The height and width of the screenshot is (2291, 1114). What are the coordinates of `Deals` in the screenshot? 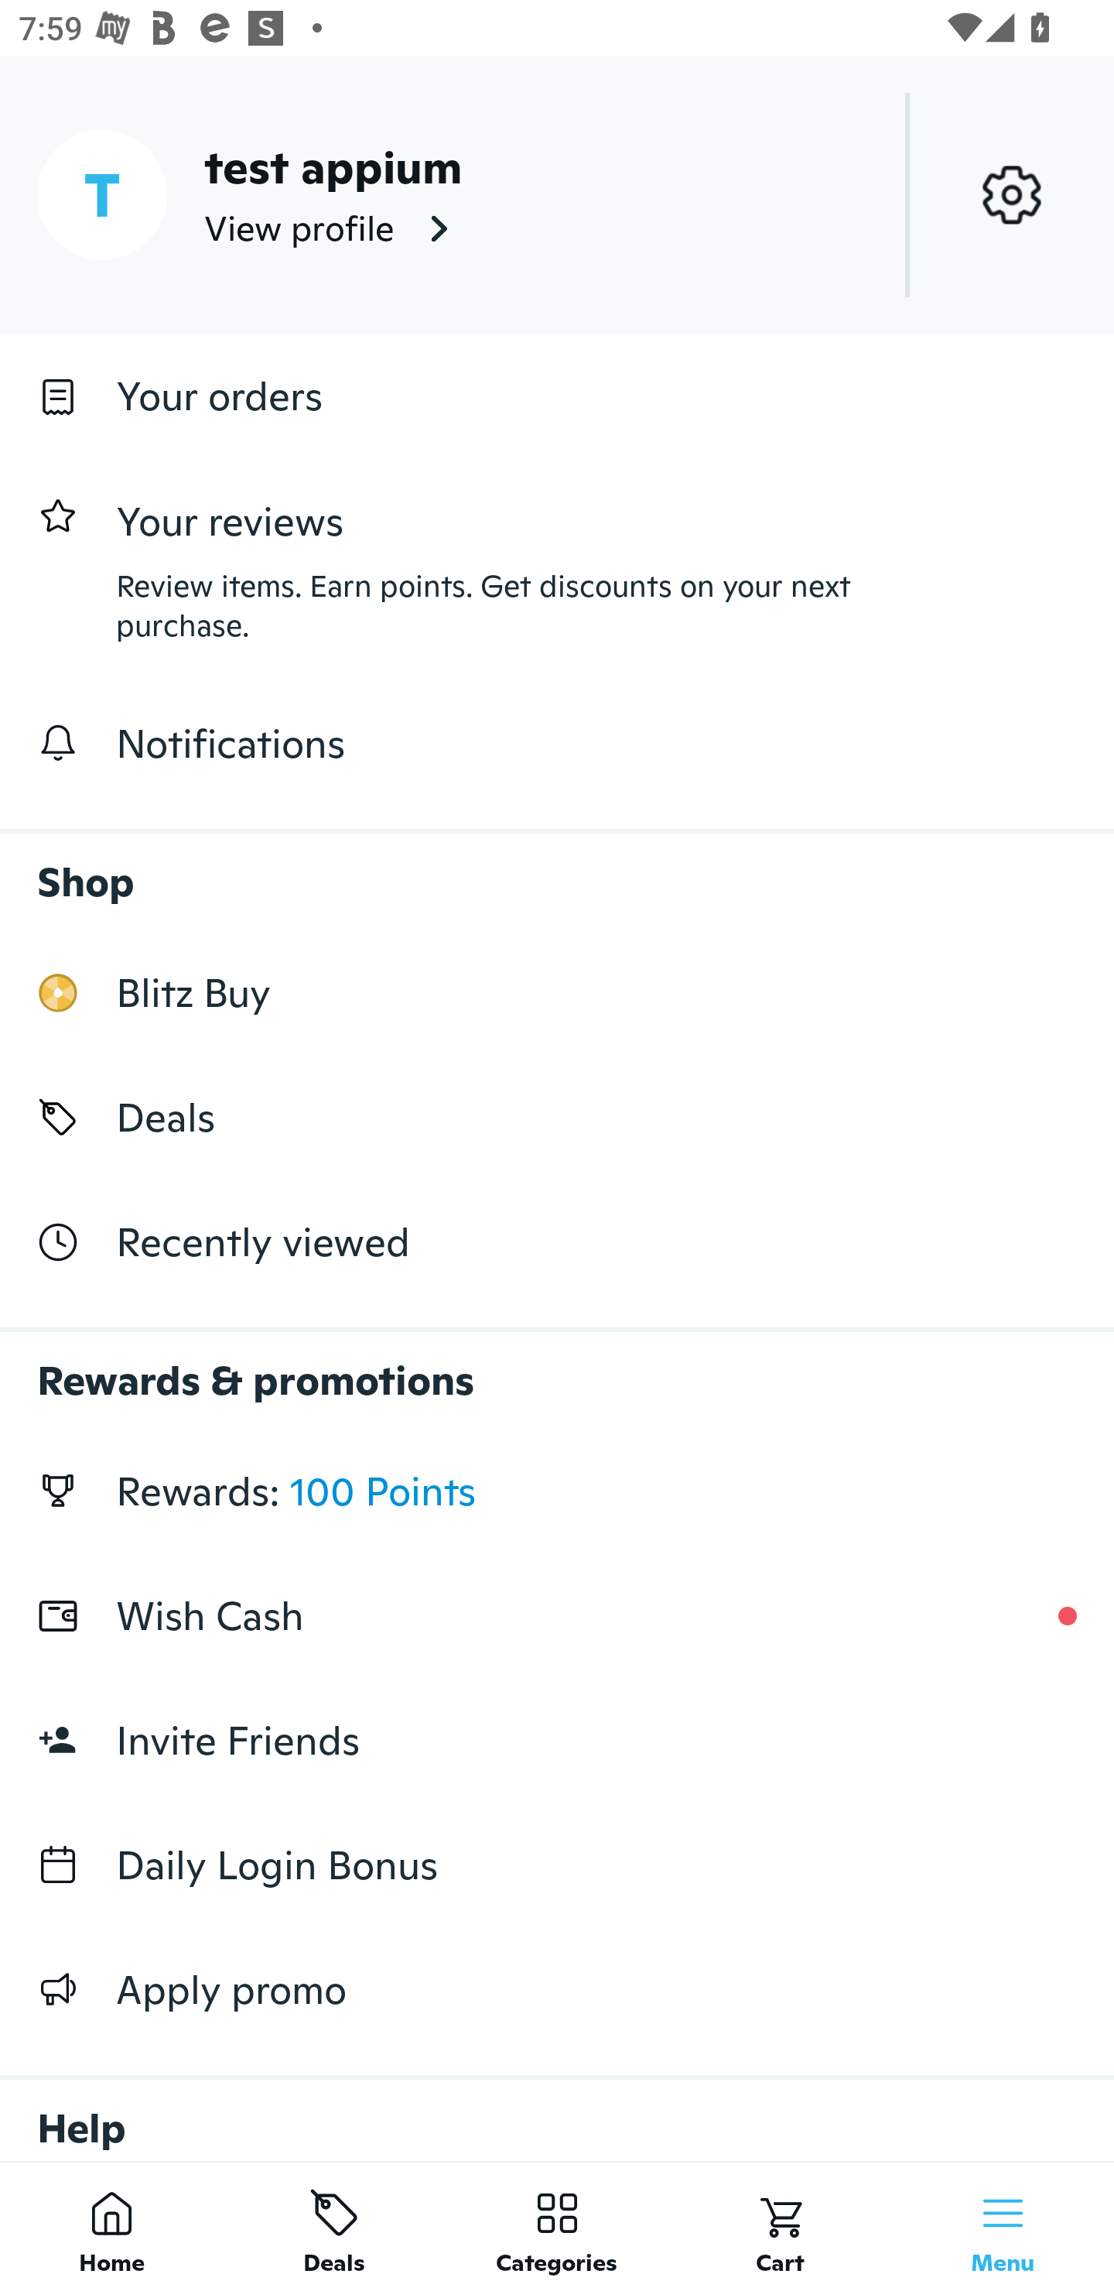 It's located at (557, 1116).